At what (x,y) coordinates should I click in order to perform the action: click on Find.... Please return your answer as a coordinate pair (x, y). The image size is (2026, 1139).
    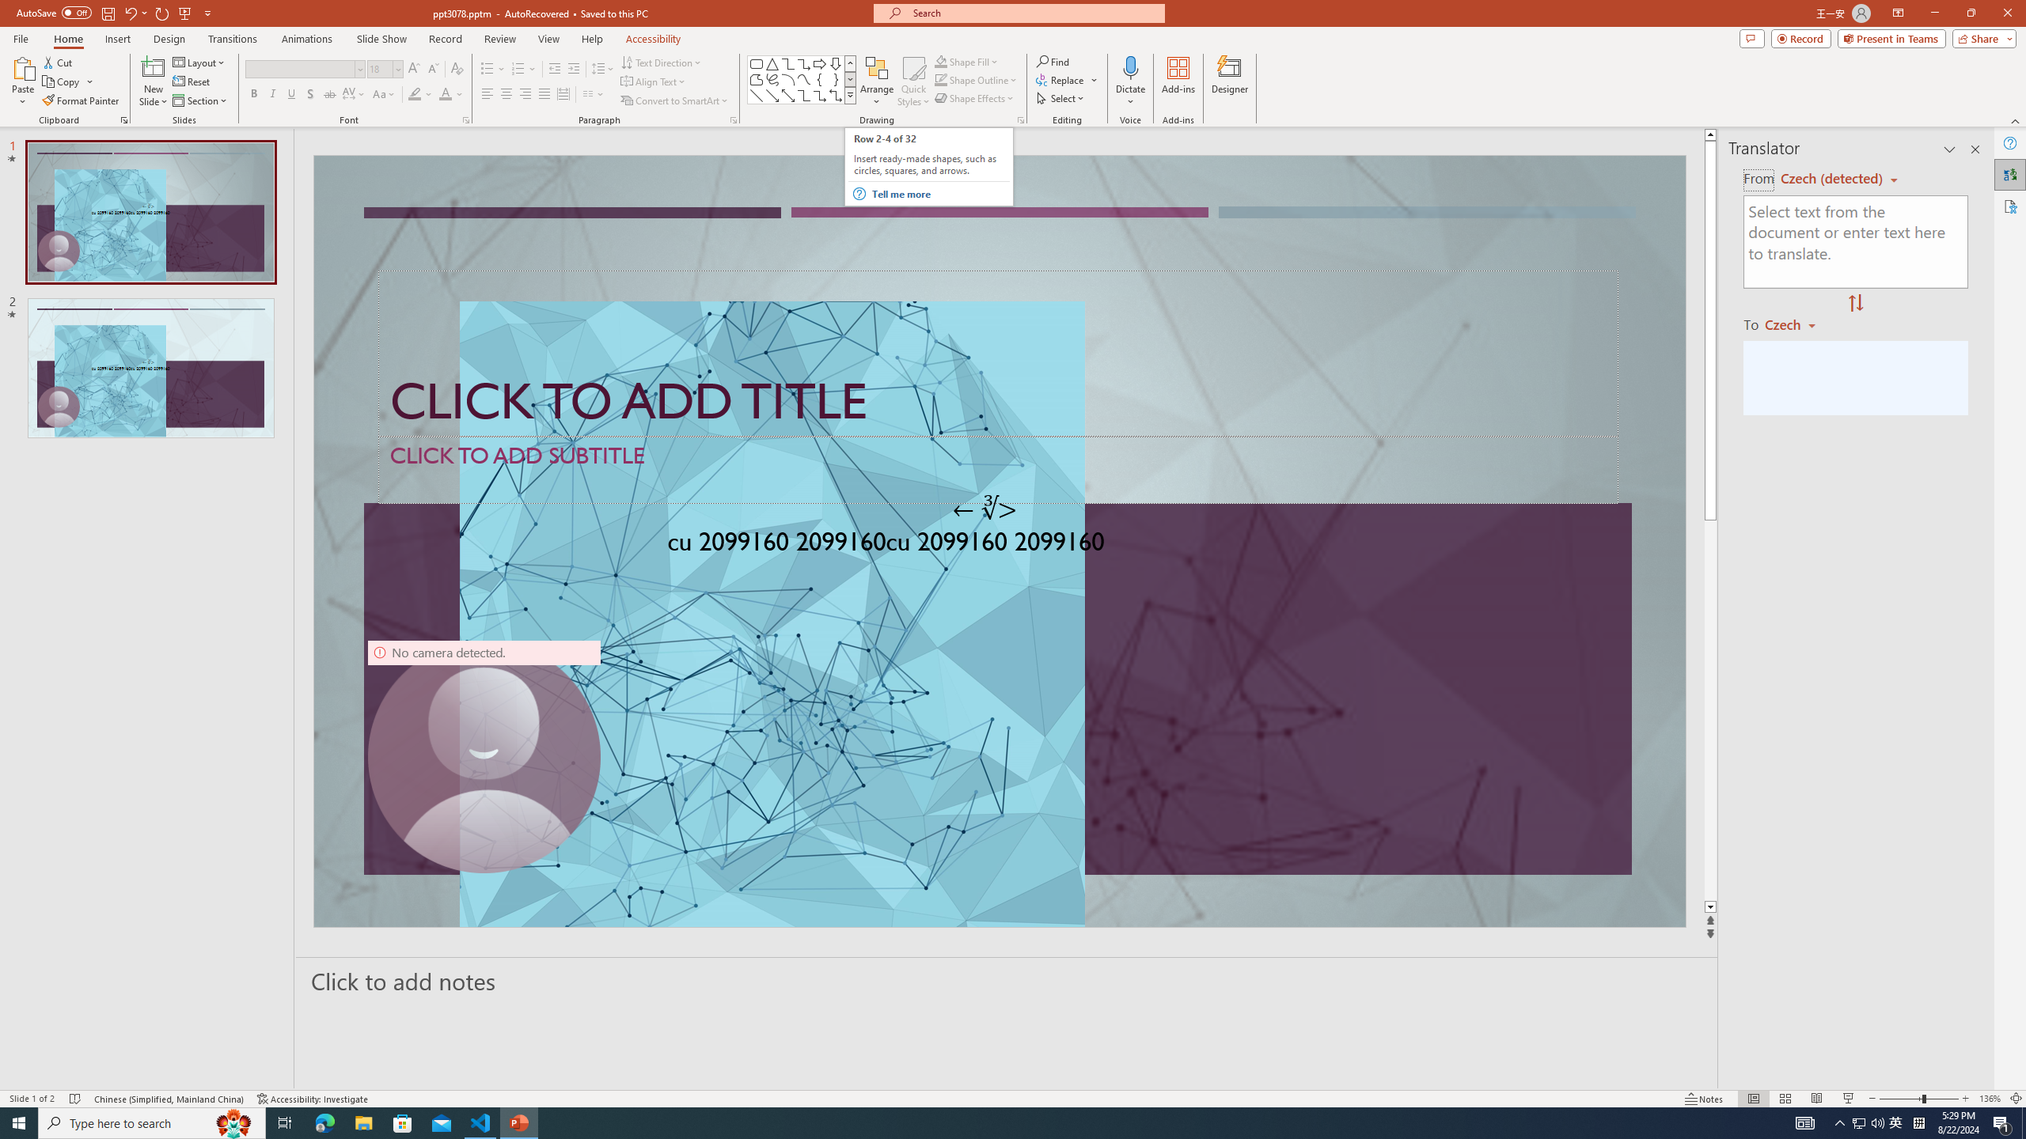
    Looking at the image, I should click on (1053, 62).